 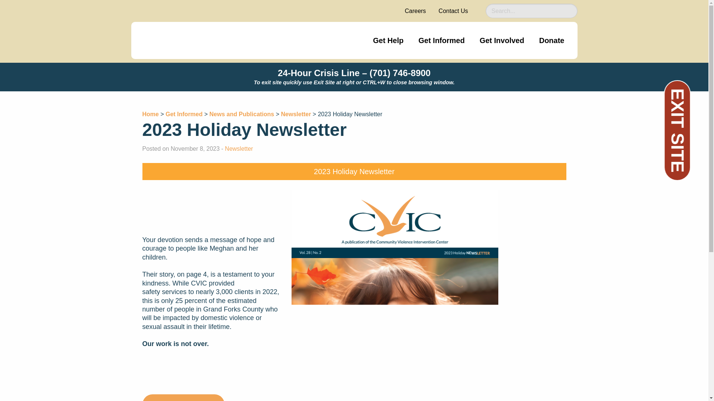 I want to click on Go to News and Publications., so click(x=242, y=114).